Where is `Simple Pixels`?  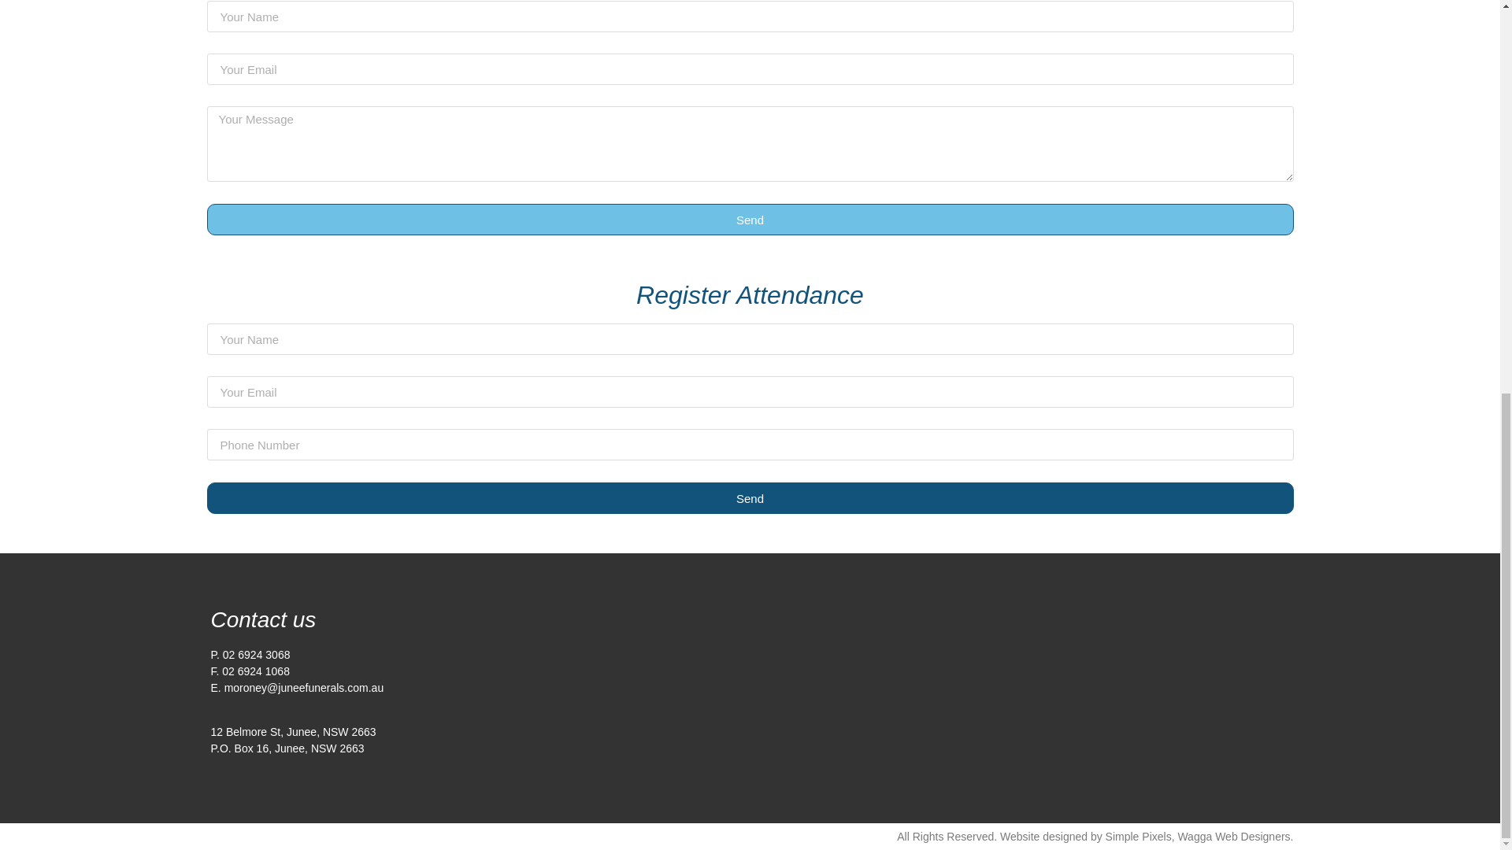 Simple Pixels is located at coordinates (1139, 837).